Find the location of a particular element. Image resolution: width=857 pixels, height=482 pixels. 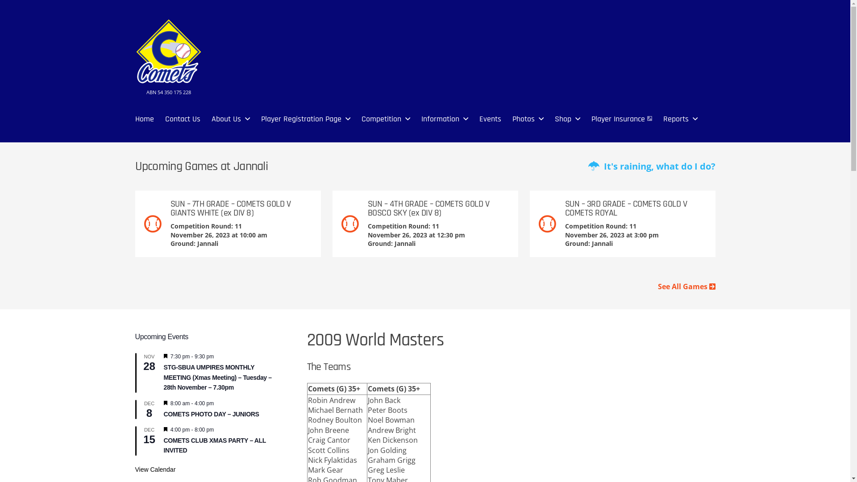

Competition is located at coordinates (381, 119).